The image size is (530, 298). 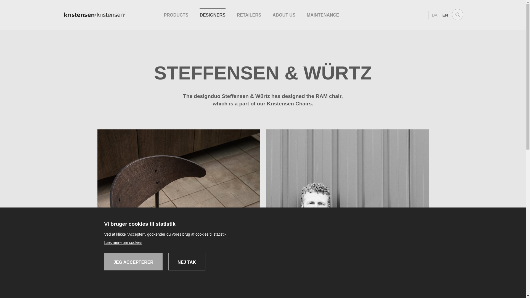 I want to click on MAINTENANCE, so click(x=323, y=15).